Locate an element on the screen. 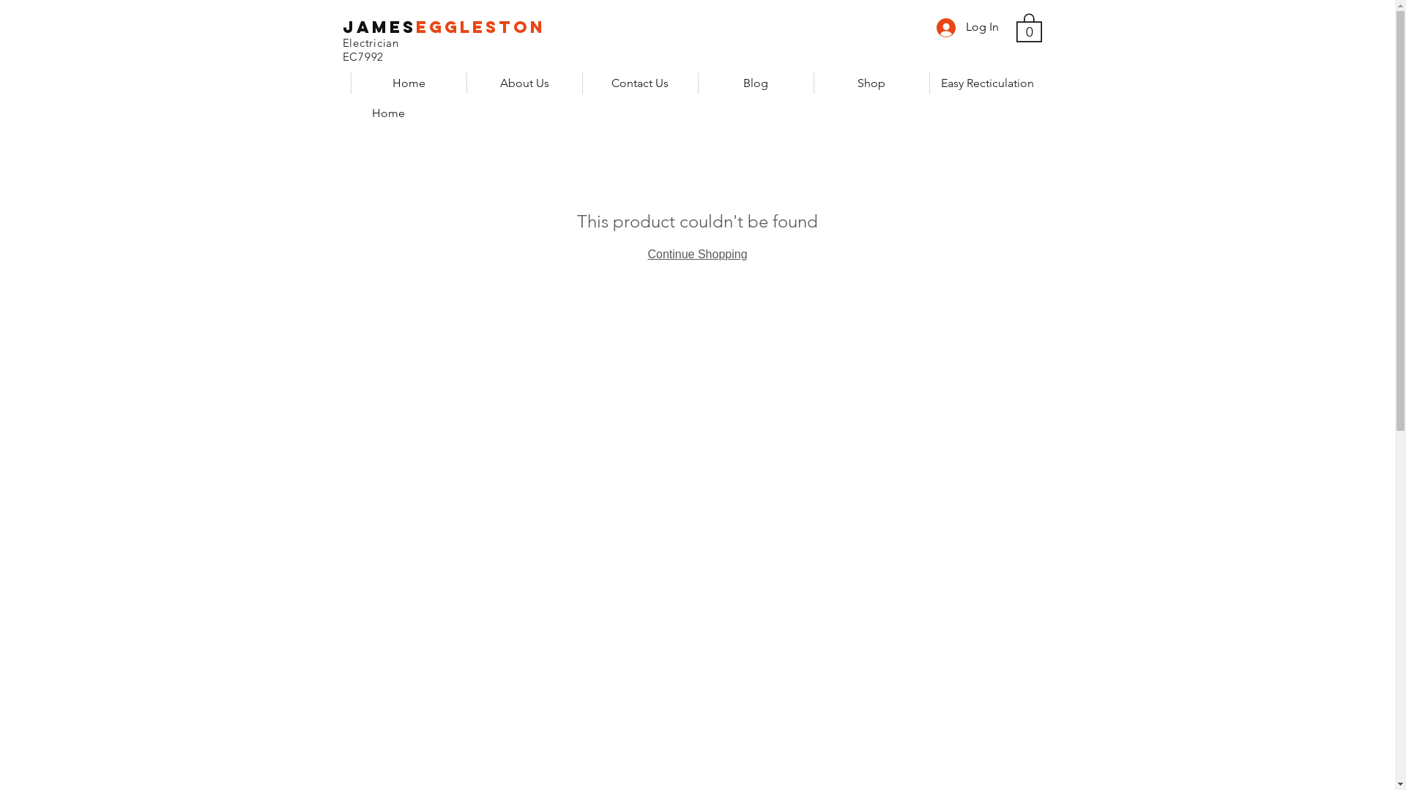 The image size is (1406, 790). About Us is located at coordinates (524, 83).